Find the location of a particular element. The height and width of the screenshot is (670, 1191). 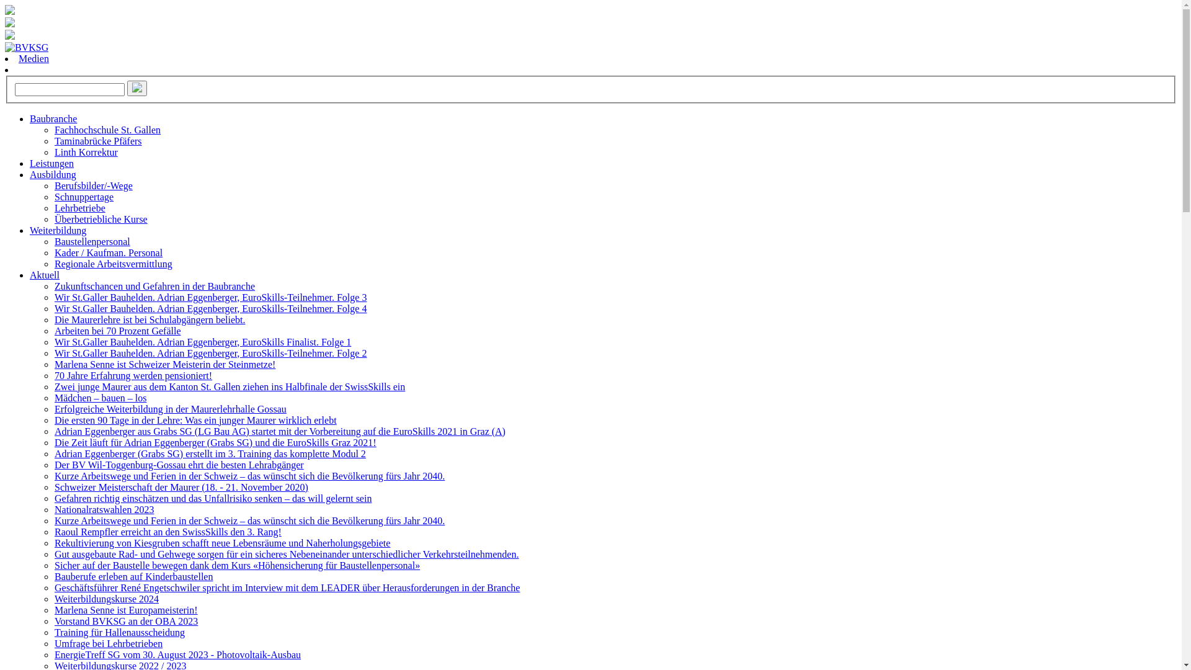

BVKSG is located at coordinates (27, 48).